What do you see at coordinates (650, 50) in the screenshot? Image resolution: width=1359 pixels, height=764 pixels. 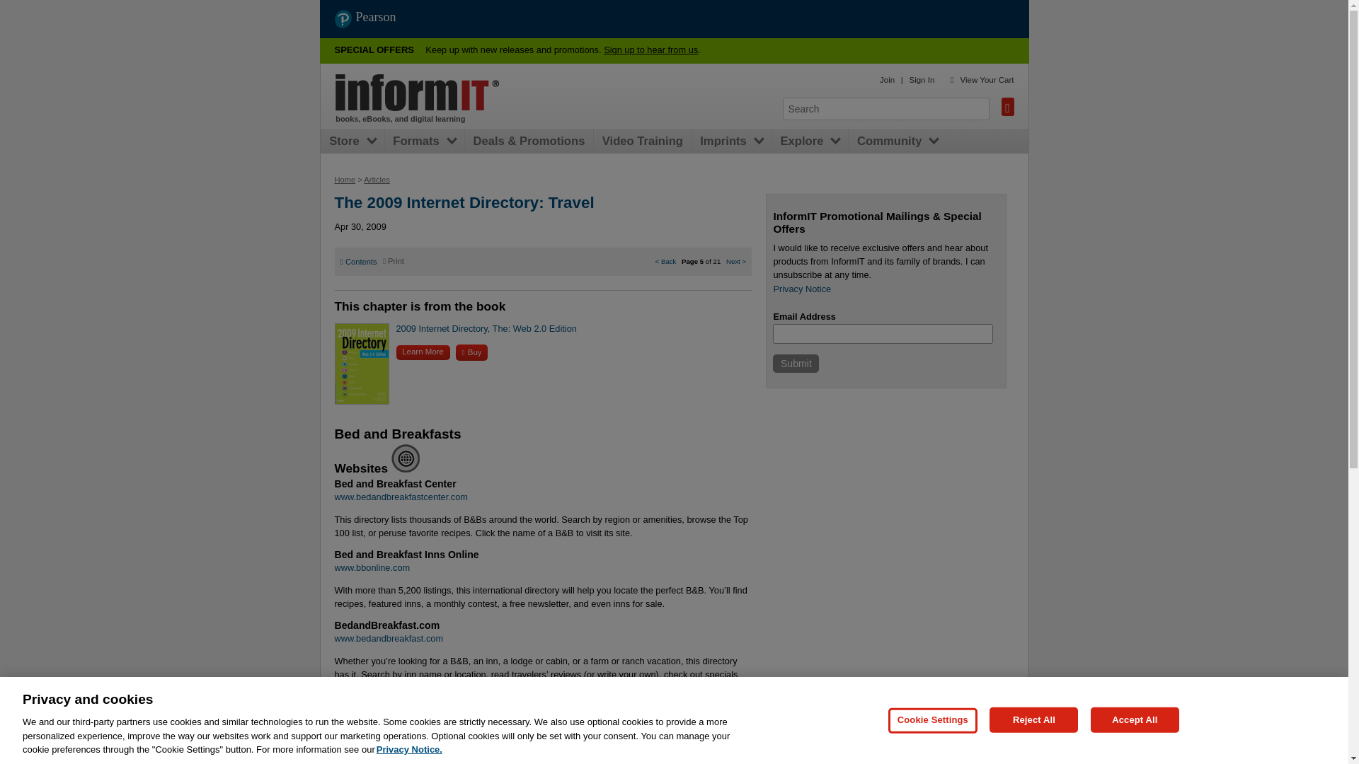 I see `Sign up to hear from us` at bounding box center [650, 50].